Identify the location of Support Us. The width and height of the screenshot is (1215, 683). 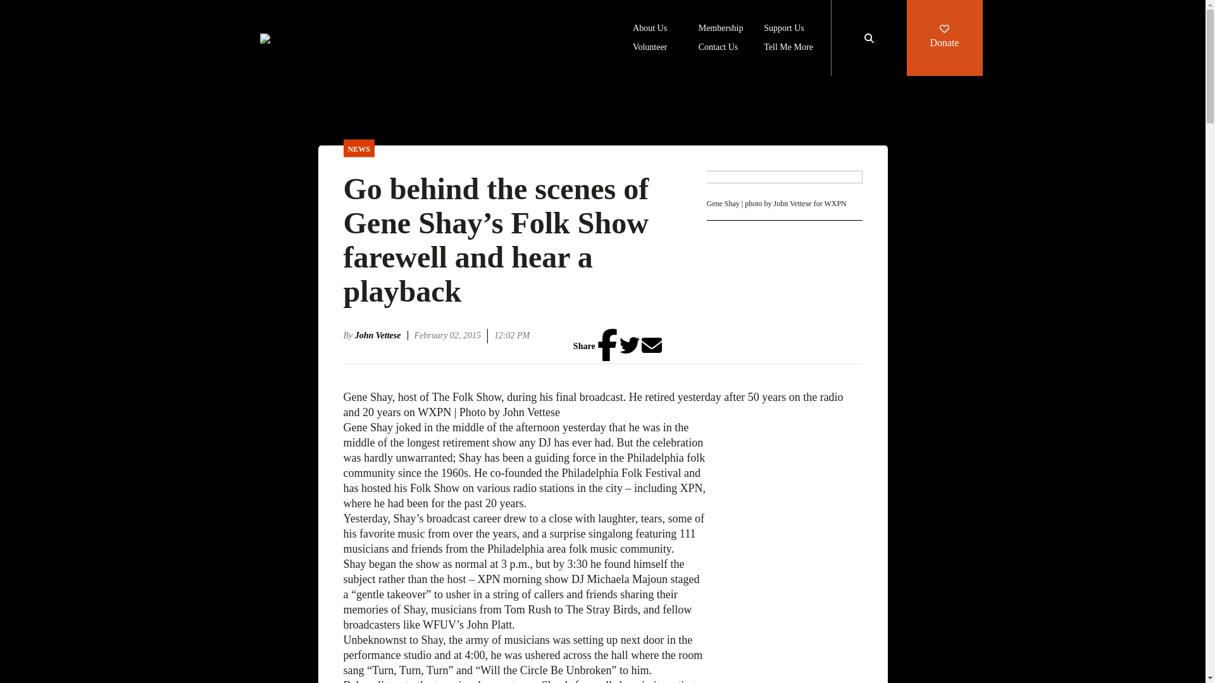
(783, 29).